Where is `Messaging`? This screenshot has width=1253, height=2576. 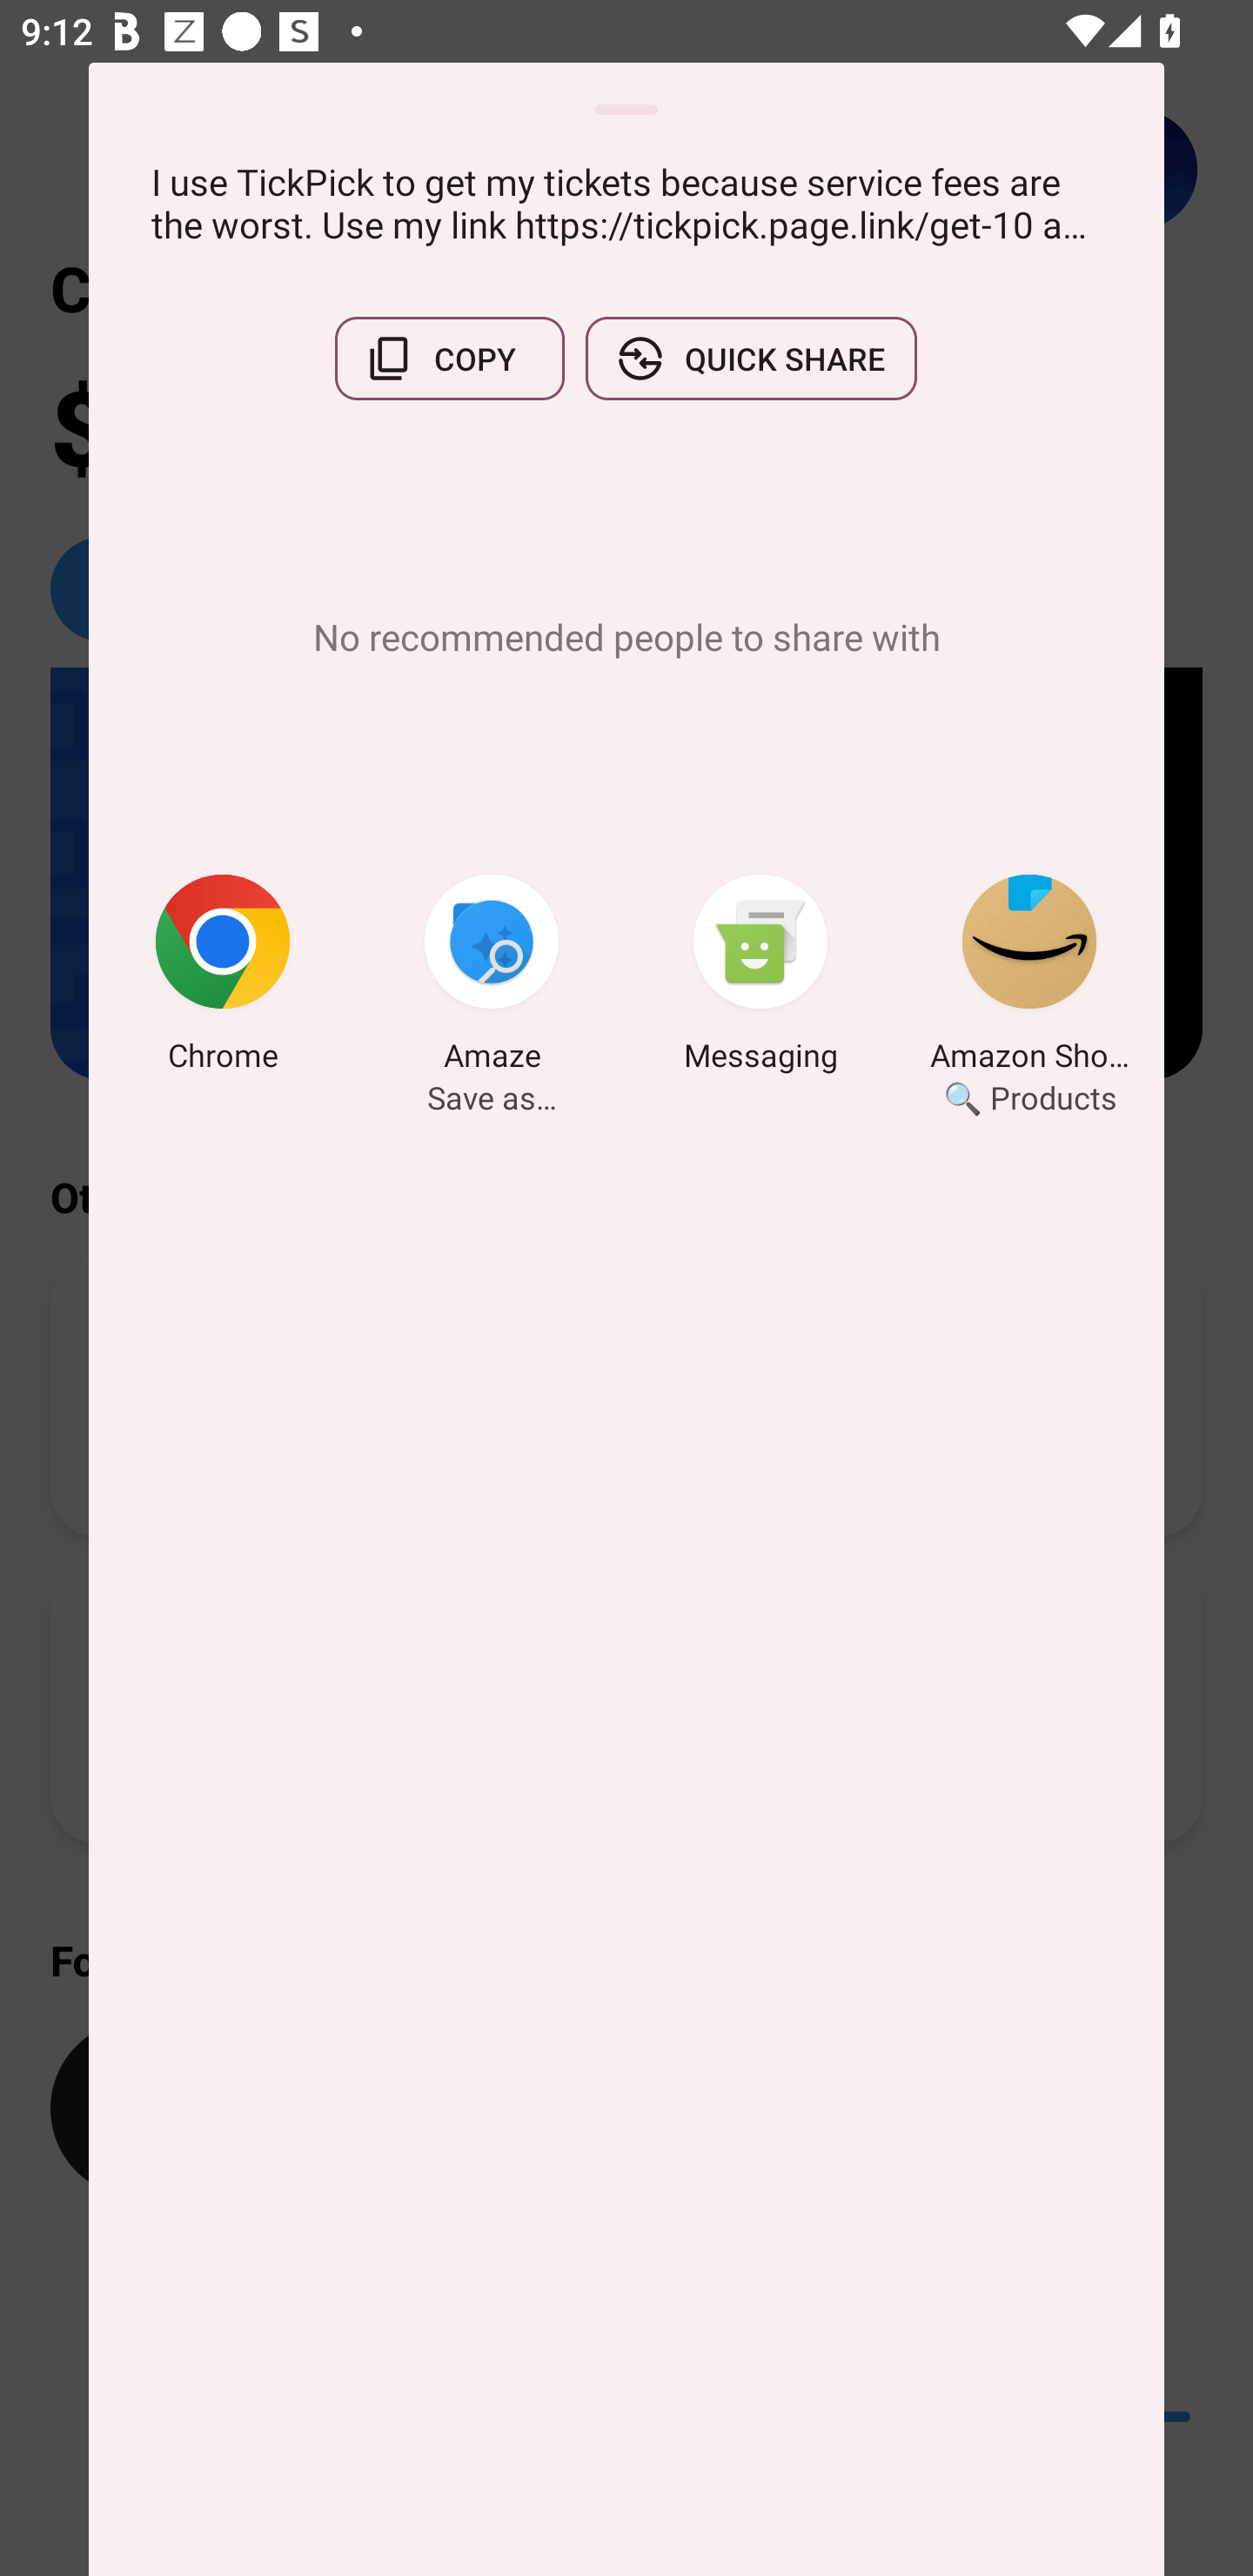 Messaging is located at coordinates (761, 977).